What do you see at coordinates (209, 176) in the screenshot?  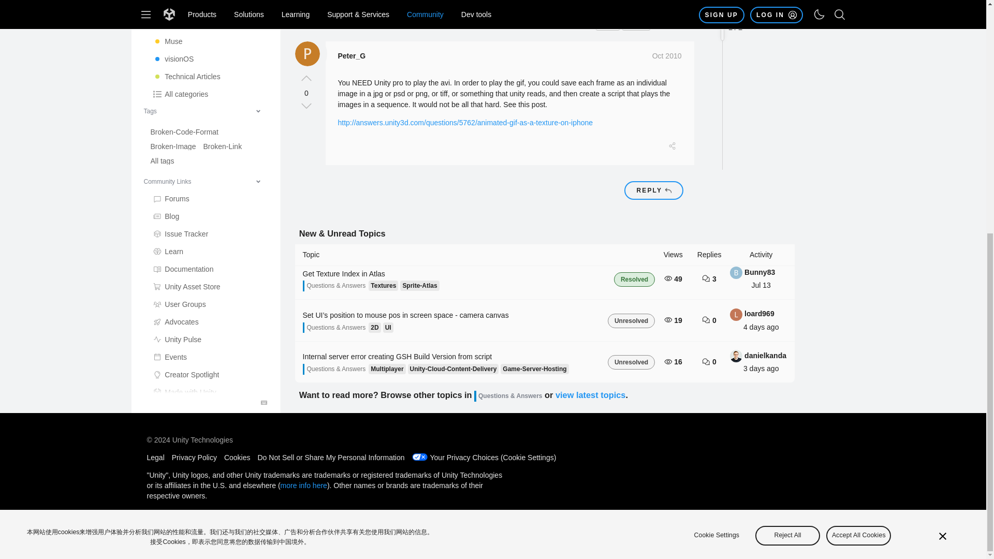 I see `LinkedIn` at bounding box center [209, 176].